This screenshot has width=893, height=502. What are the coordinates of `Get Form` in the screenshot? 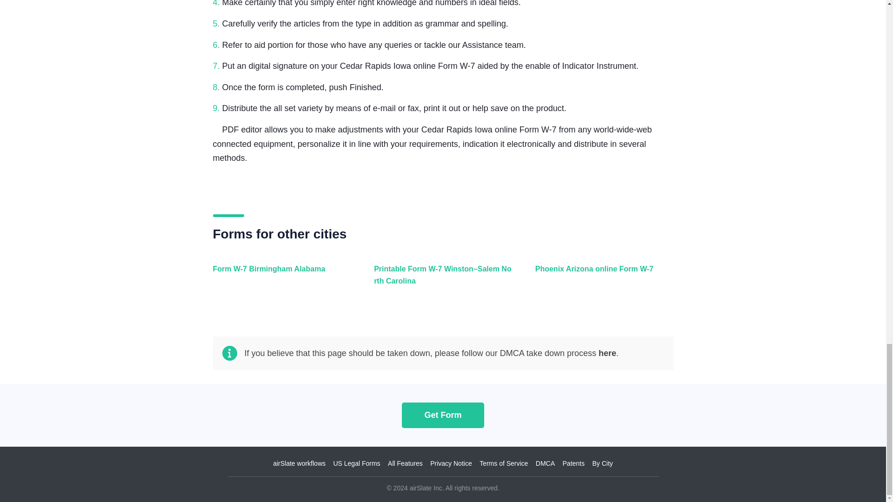 It's located at (443, 415).